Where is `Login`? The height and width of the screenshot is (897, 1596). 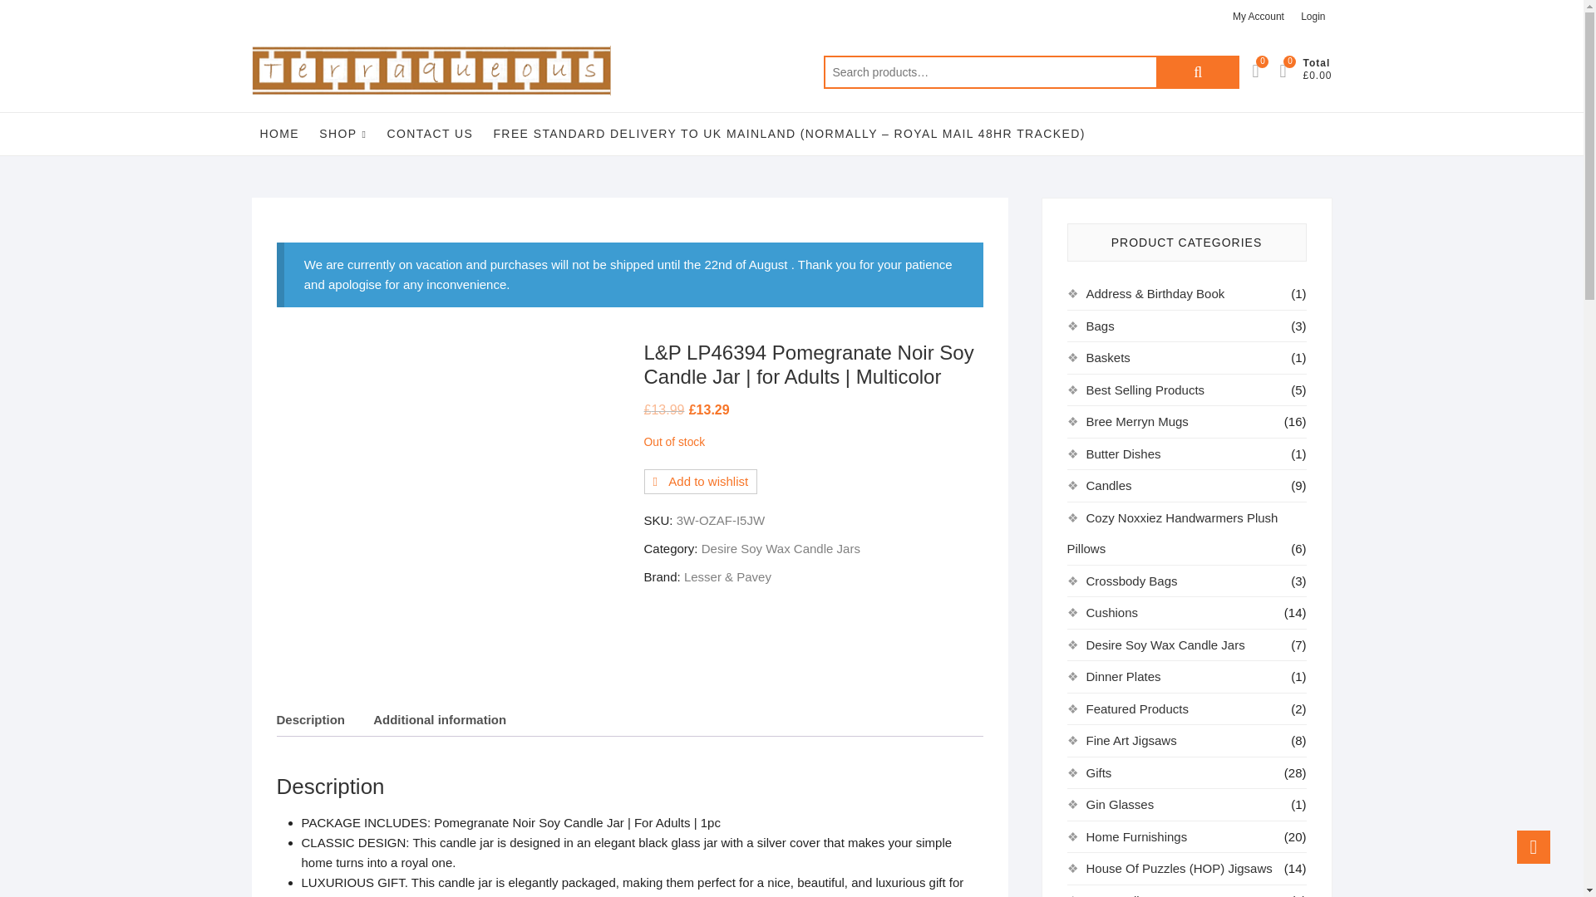 Login is located at coordinates (1313, 17).